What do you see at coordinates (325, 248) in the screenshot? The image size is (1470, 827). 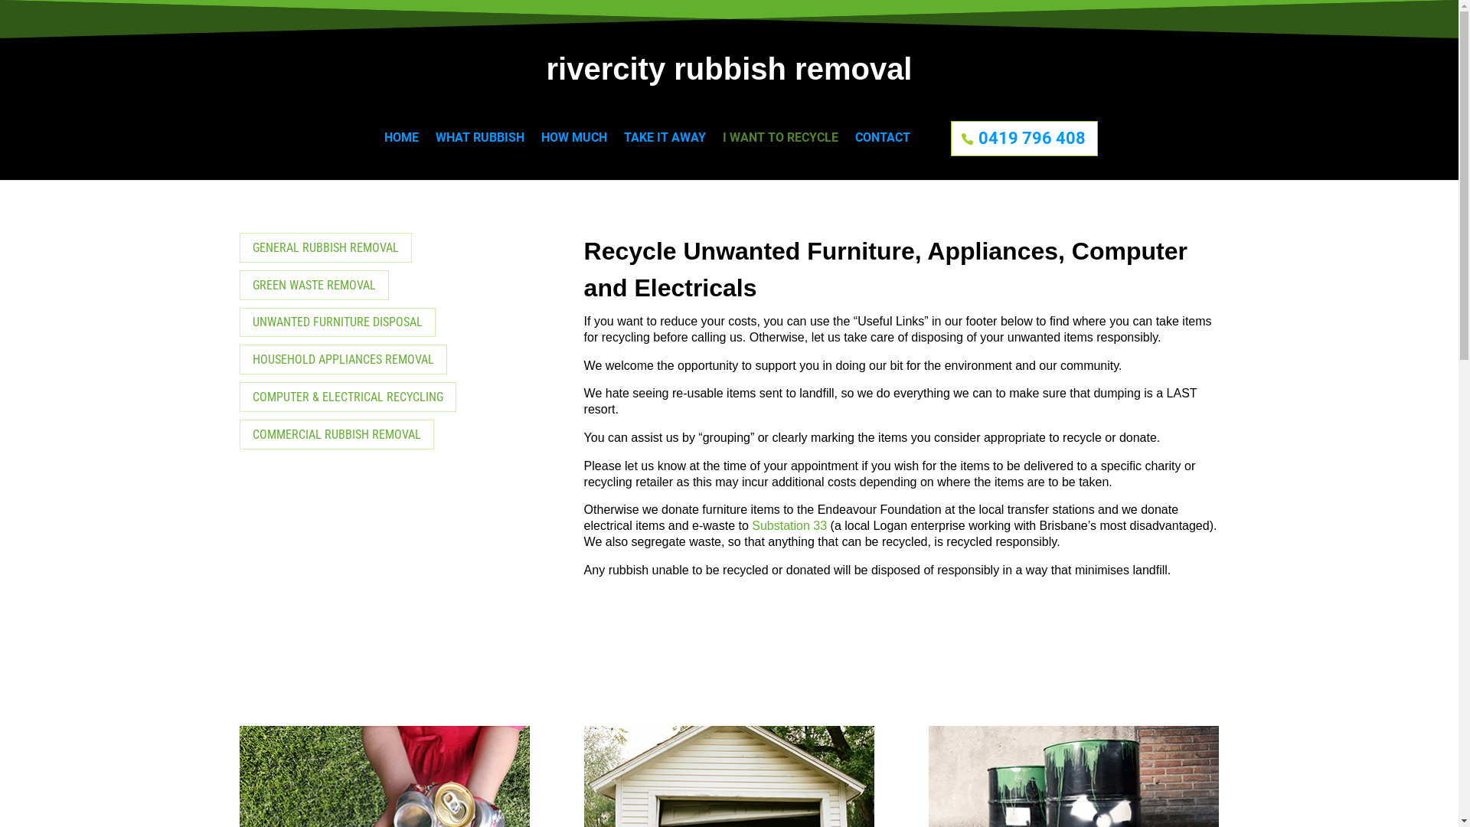 I see `GENERAL RUBBISH REMOVAL` at bounding box center [325, 248].